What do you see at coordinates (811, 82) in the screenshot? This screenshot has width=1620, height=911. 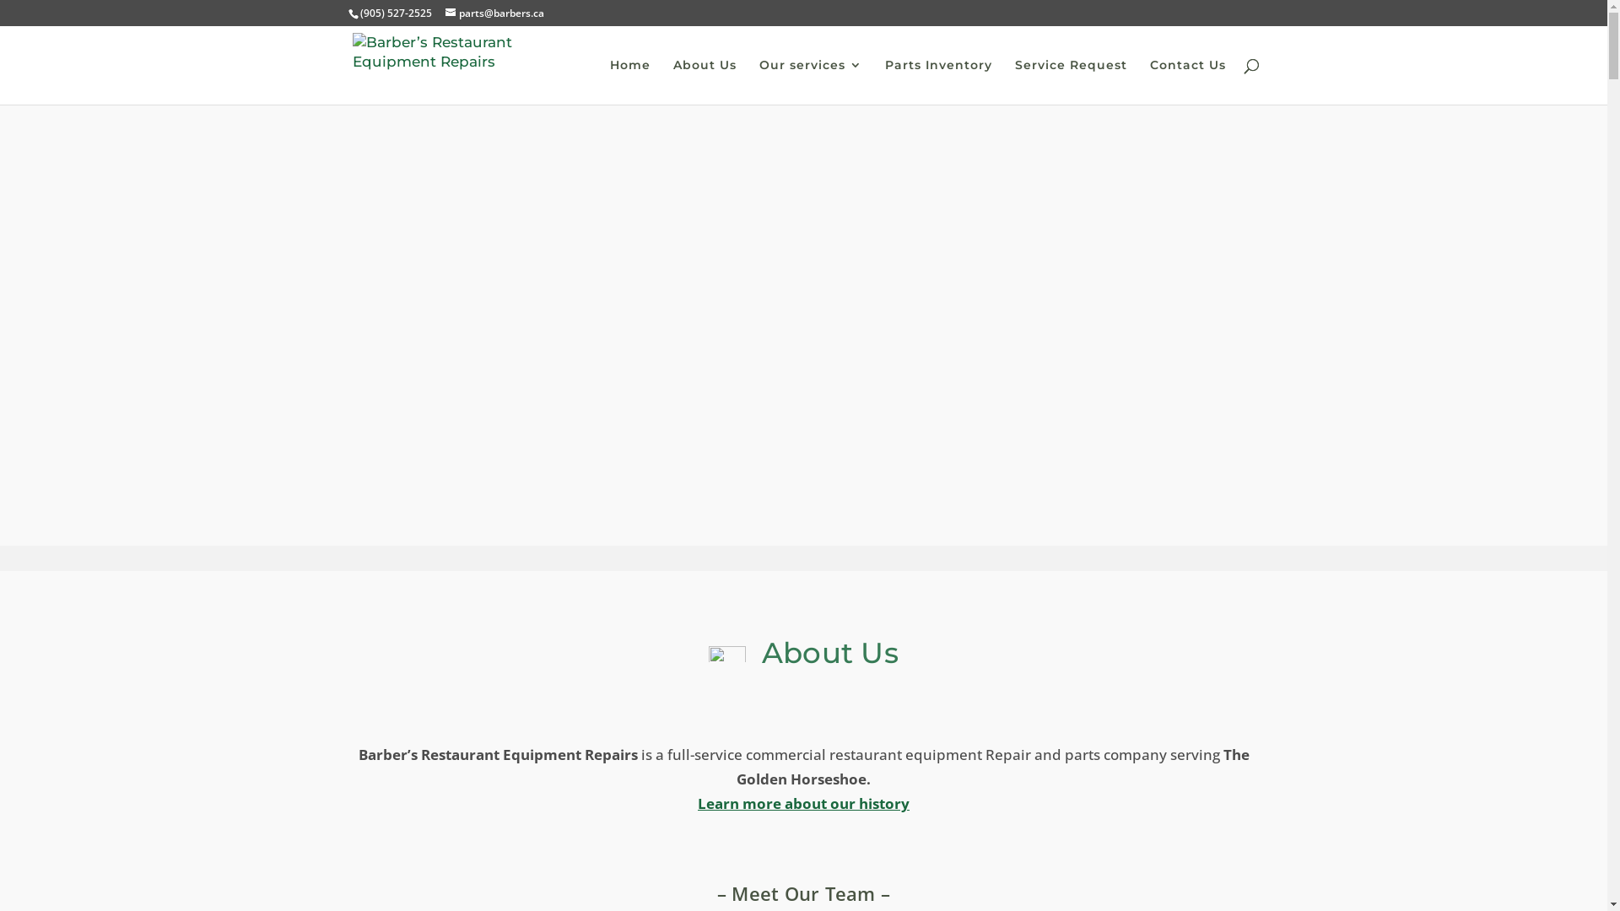 I see `Our services` at bounding box center [811, 82].